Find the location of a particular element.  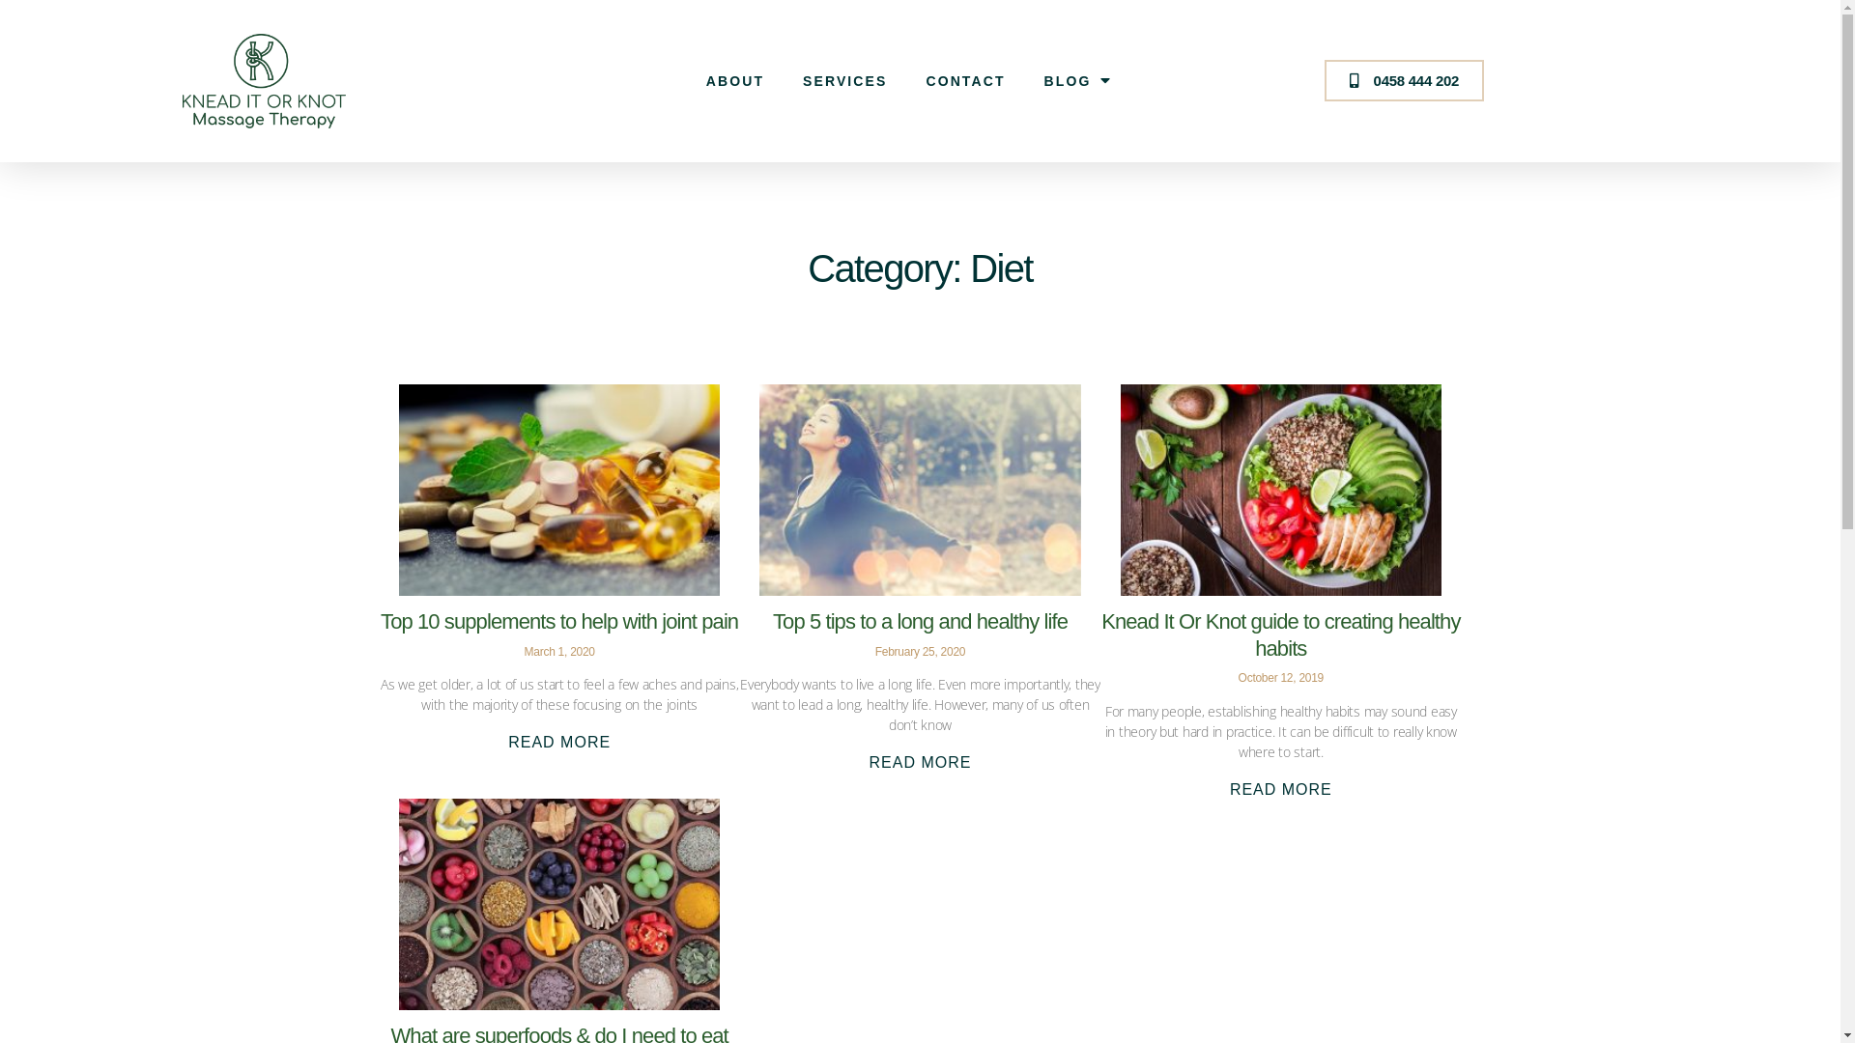

CONTACT is located at coordinates (965, 81).